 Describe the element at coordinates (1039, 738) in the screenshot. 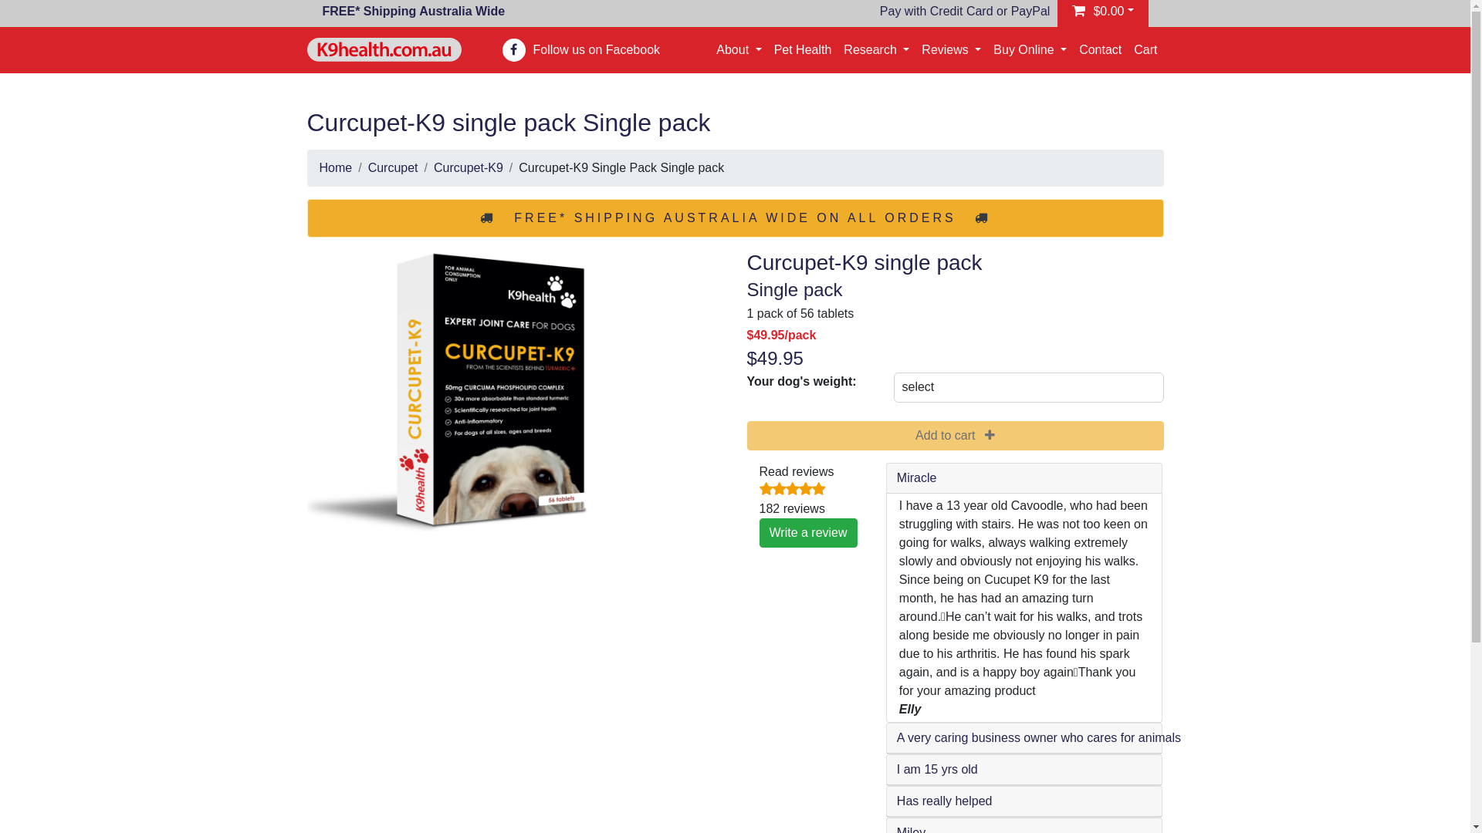

I see `A very caring business owner who cares for animals` at that location.